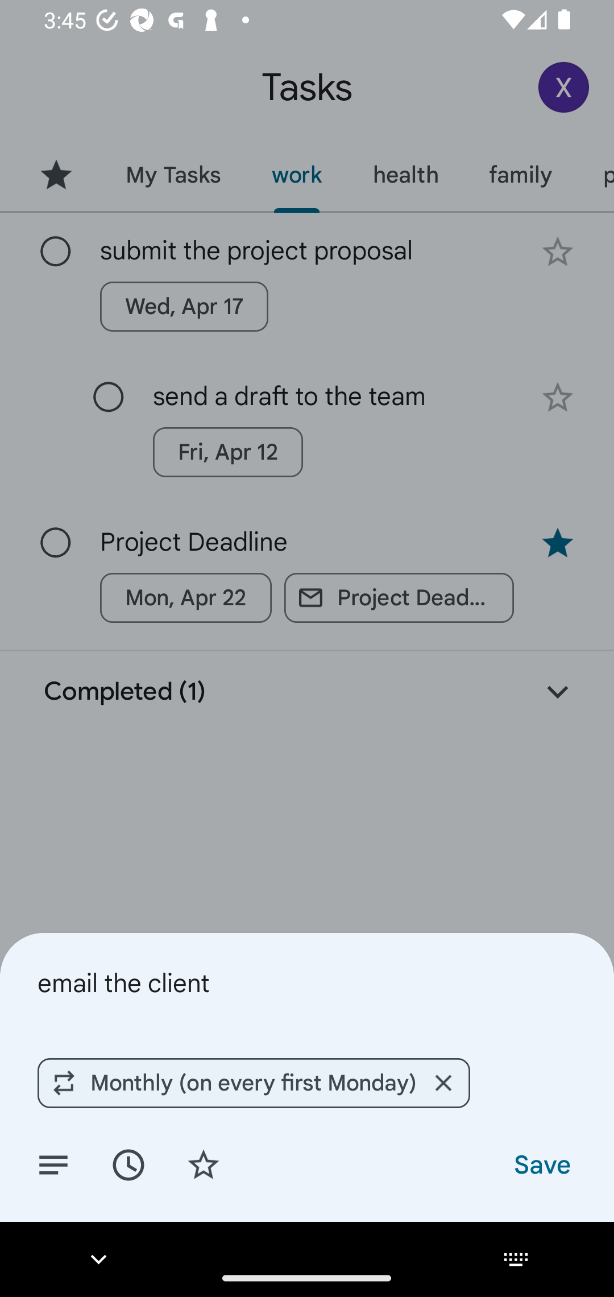 Image resolution: width=614 pixels, height=1297 pixels. Describe the element at coordinates (307, 983) in the screenshot. I see `email the client` at that location.